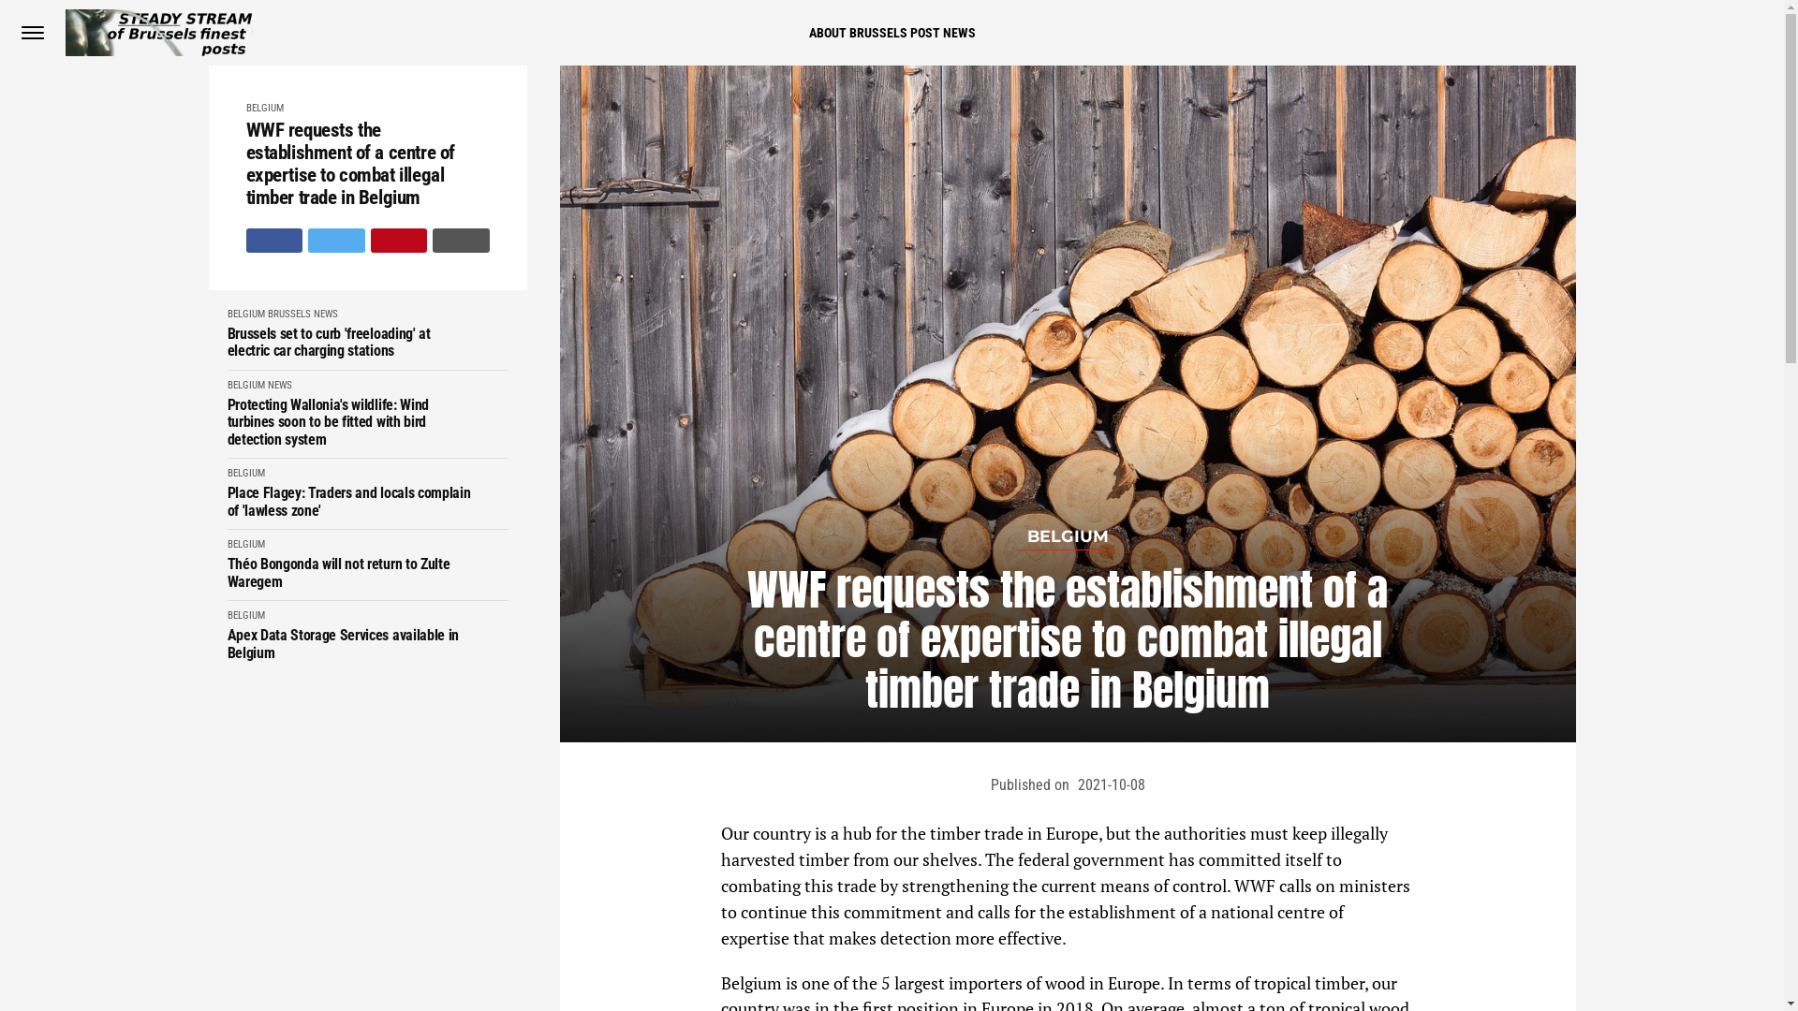 The height and width of the screenshot is (1011, 1798). What do you see at coordinates (245, 386) in the screenshot?
I see `BELGIUM` at bounding box center [245, 386].